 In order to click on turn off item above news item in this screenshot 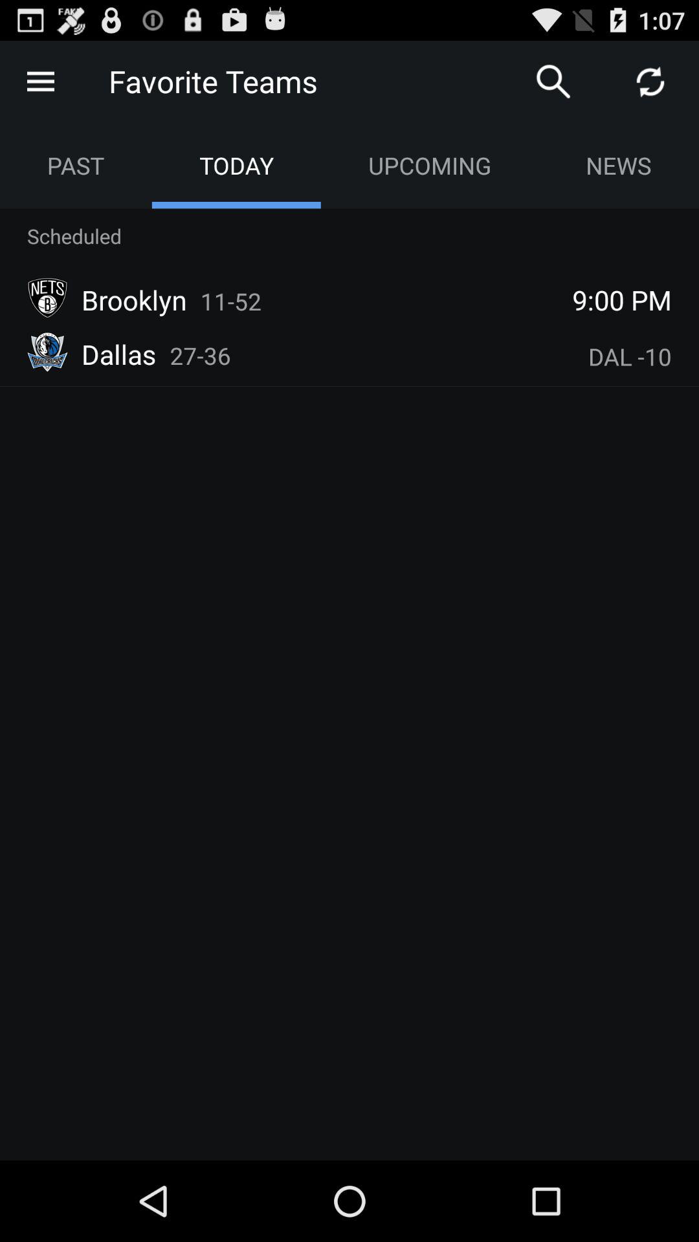, I will do `click(650, 82)`.